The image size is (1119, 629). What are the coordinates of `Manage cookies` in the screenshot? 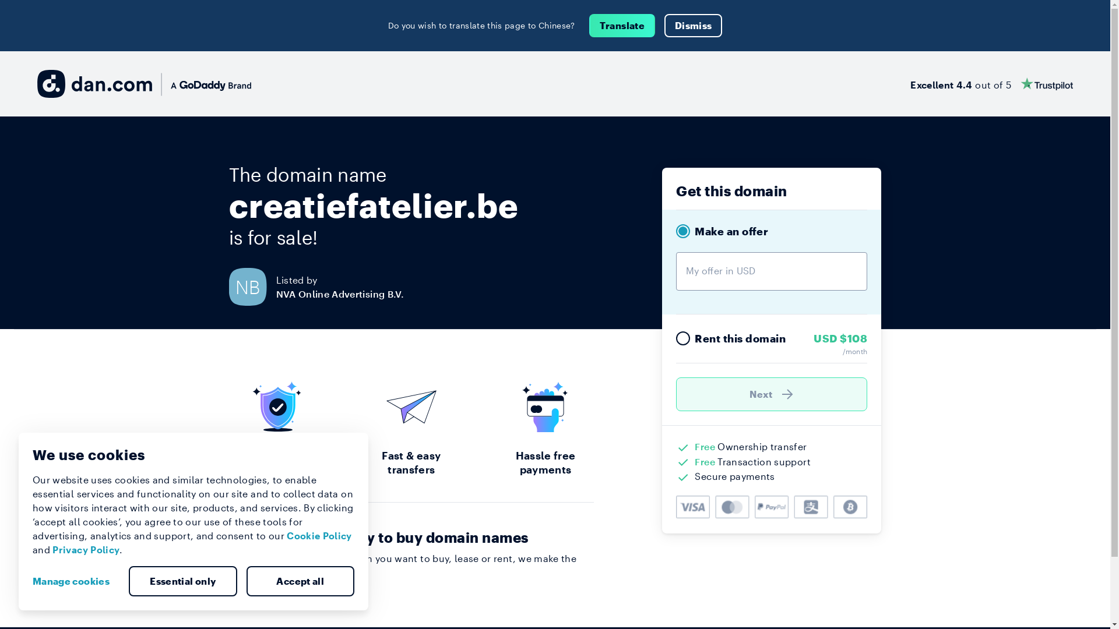 It's located at (76, 581).